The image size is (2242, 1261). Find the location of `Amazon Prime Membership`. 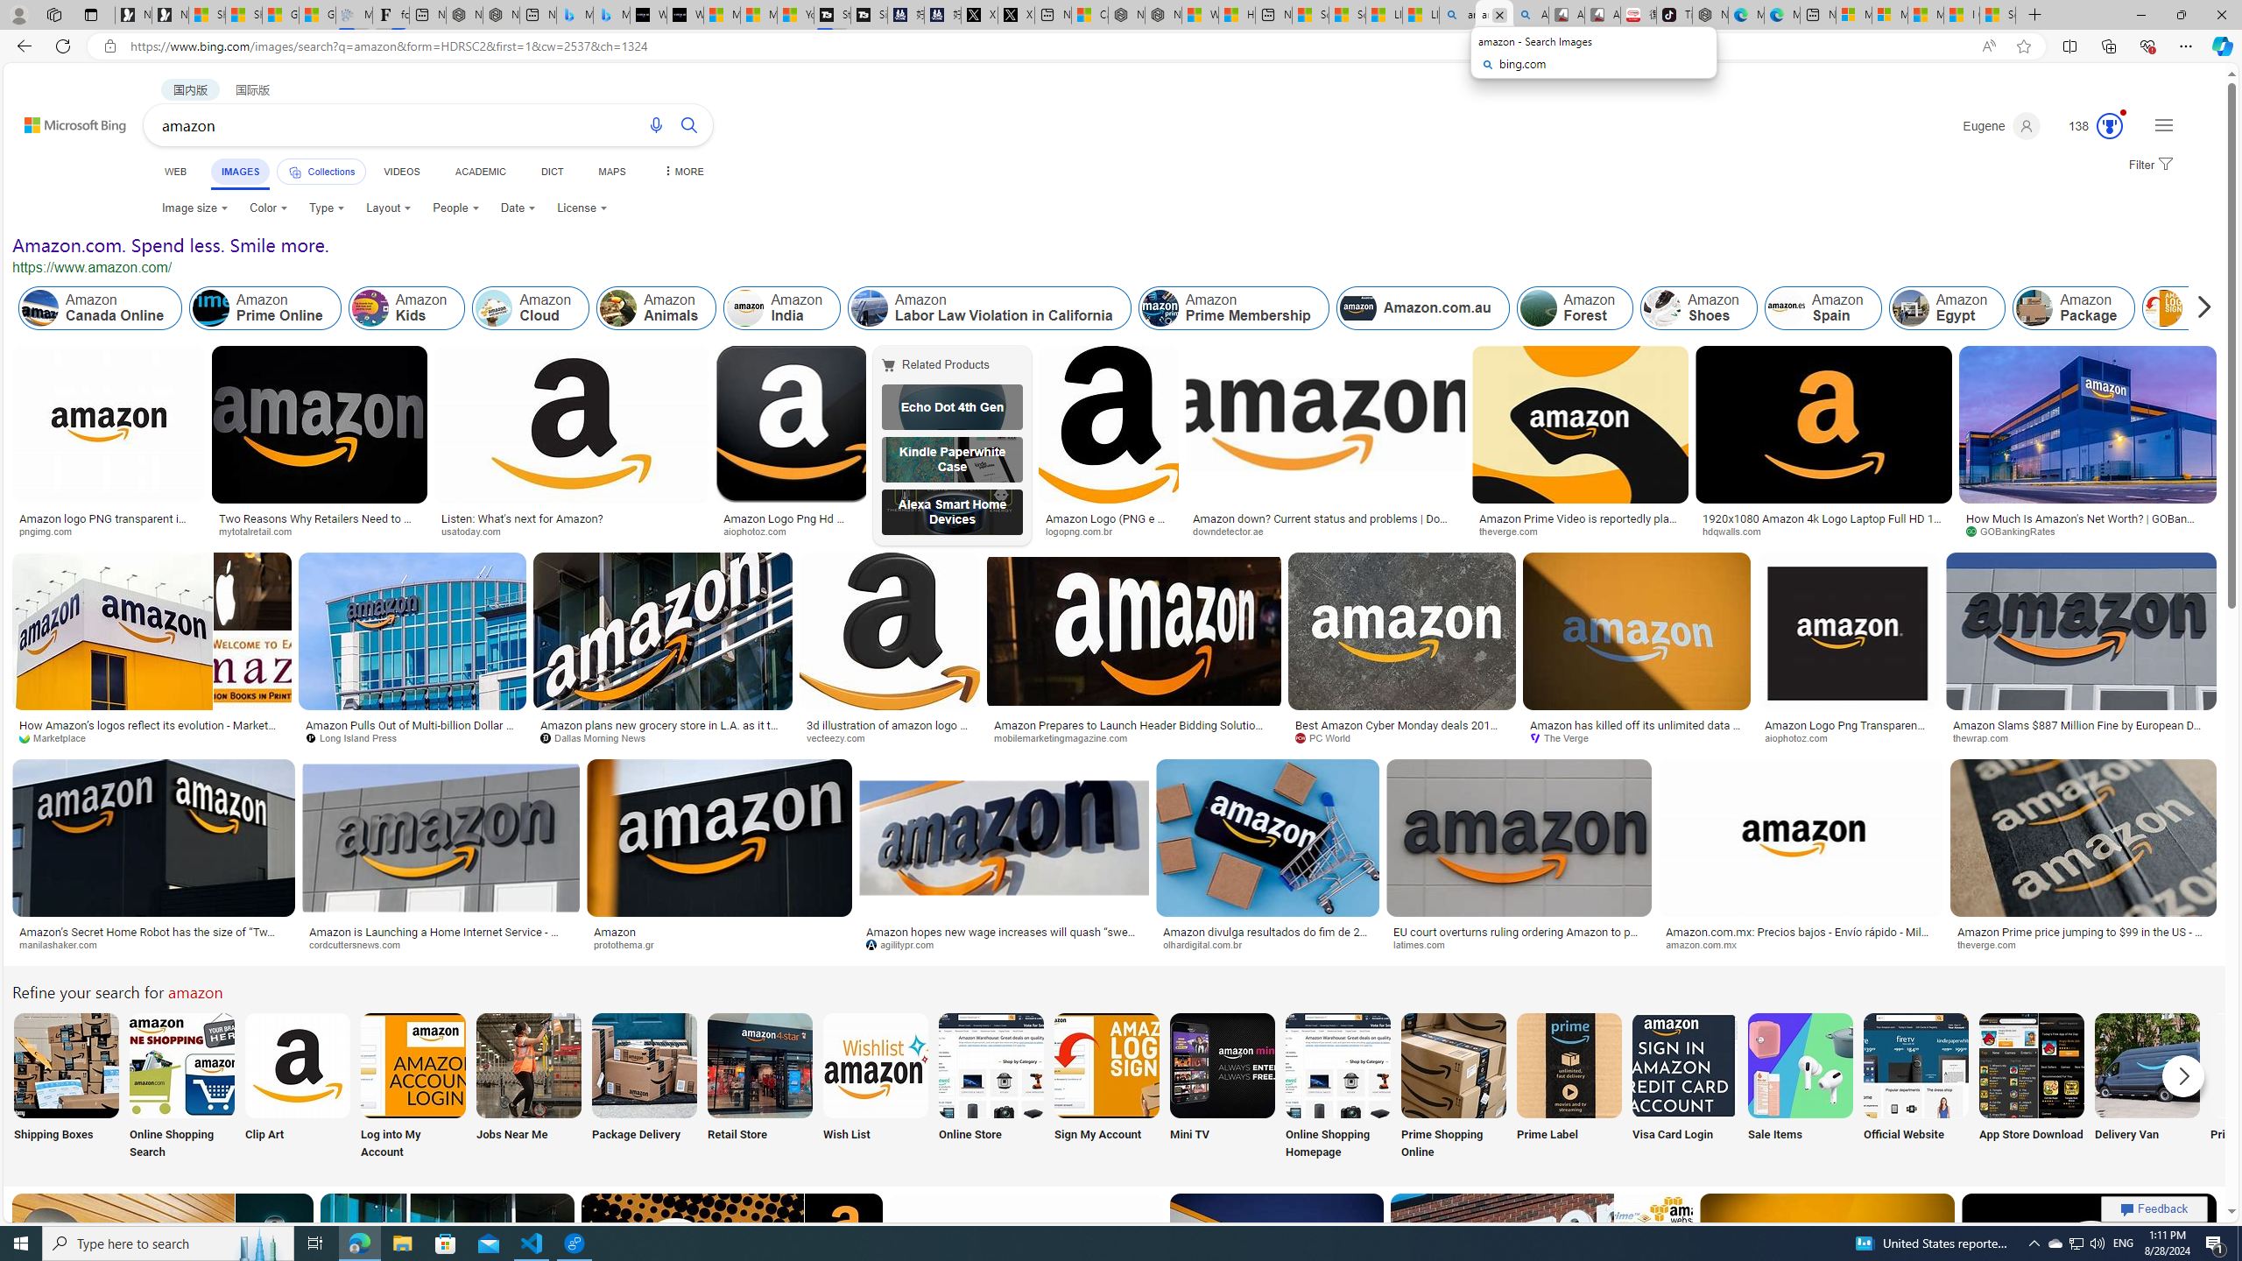

Amazon Prime Membership is located at coordinates (1234, 308).